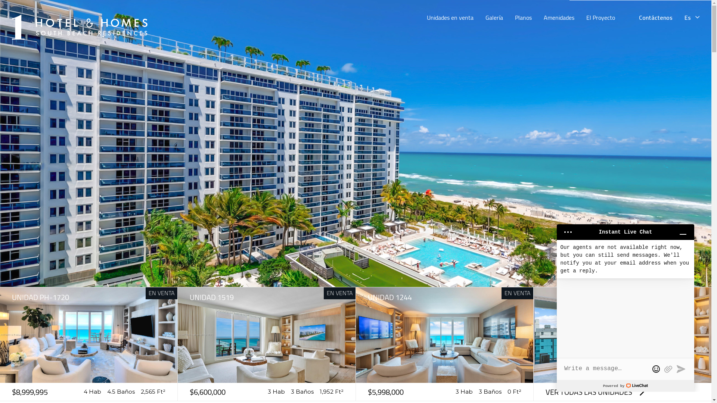 Image resolution: width=717 pixels, height=403 pixels. I want to click on Planos, so click(524, 18).